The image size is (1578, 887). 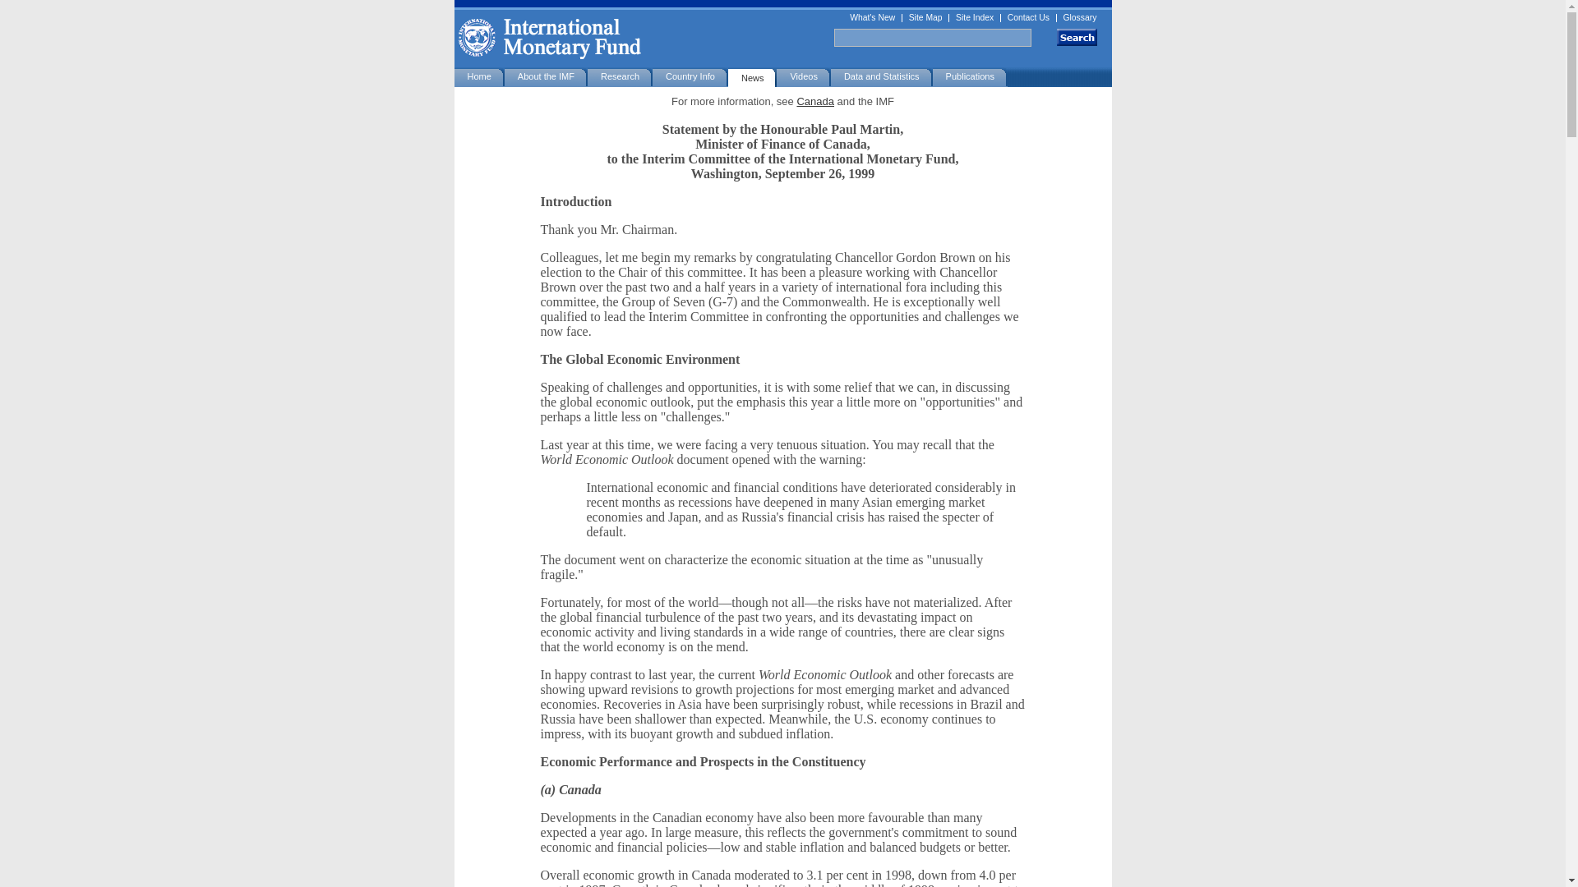 I want to click on Research, so click(x=620, y=76).